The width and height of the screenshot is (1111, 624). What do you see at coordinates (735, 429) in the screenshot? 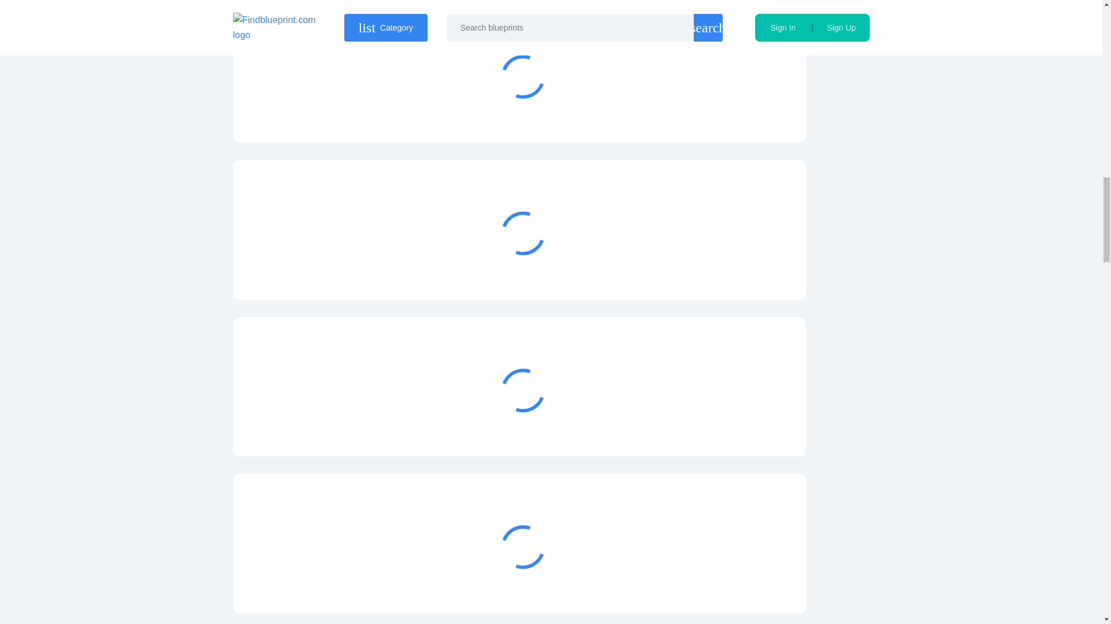
I see `More` at bounding box center [735, 429].